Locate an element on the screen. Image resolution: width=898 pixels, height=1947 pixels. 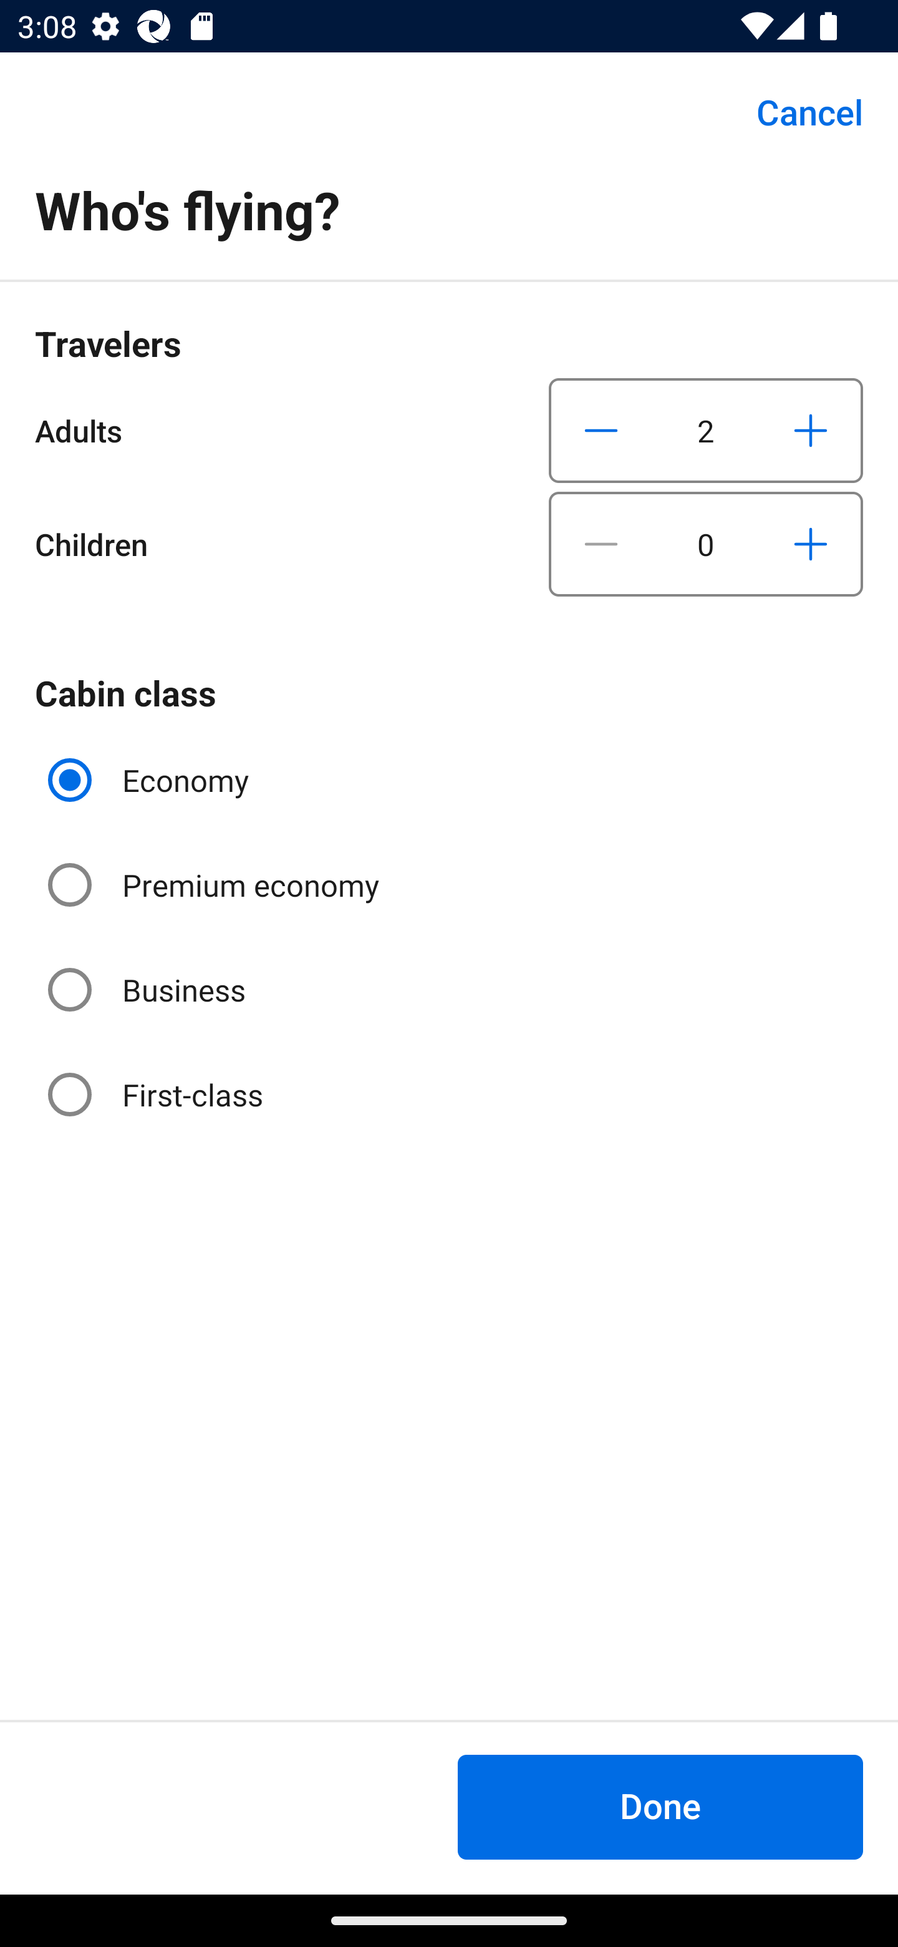
Cancel is located at coordinates (796, 112).